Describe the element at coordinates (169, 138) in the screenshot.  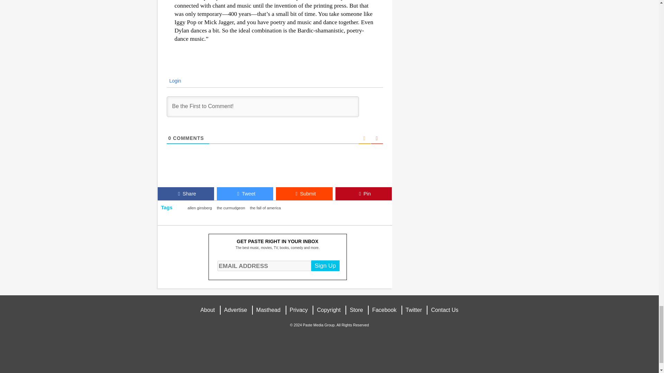
I see `0` at that location.